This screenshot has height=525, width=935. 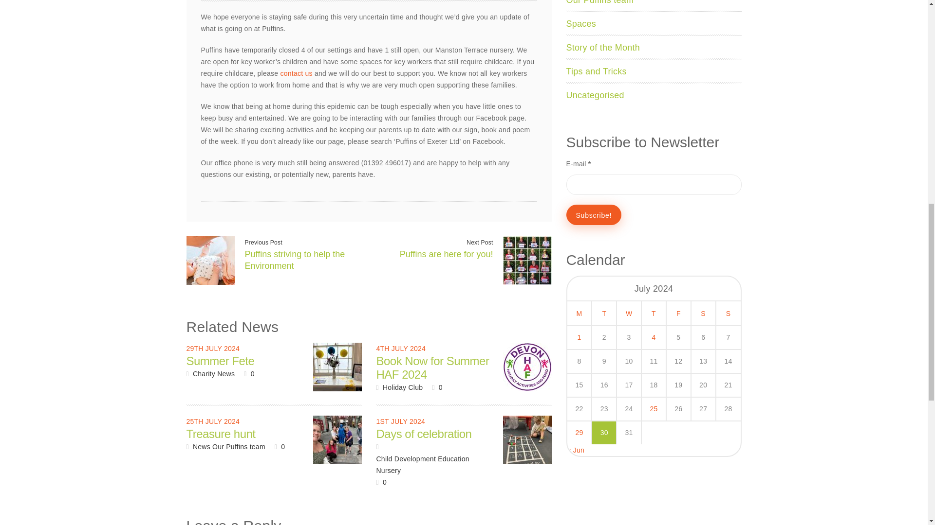 What do you see at coordinates (604, 313) in the screenshot?
I see `Tuesday` at bounding box center [604, 313].